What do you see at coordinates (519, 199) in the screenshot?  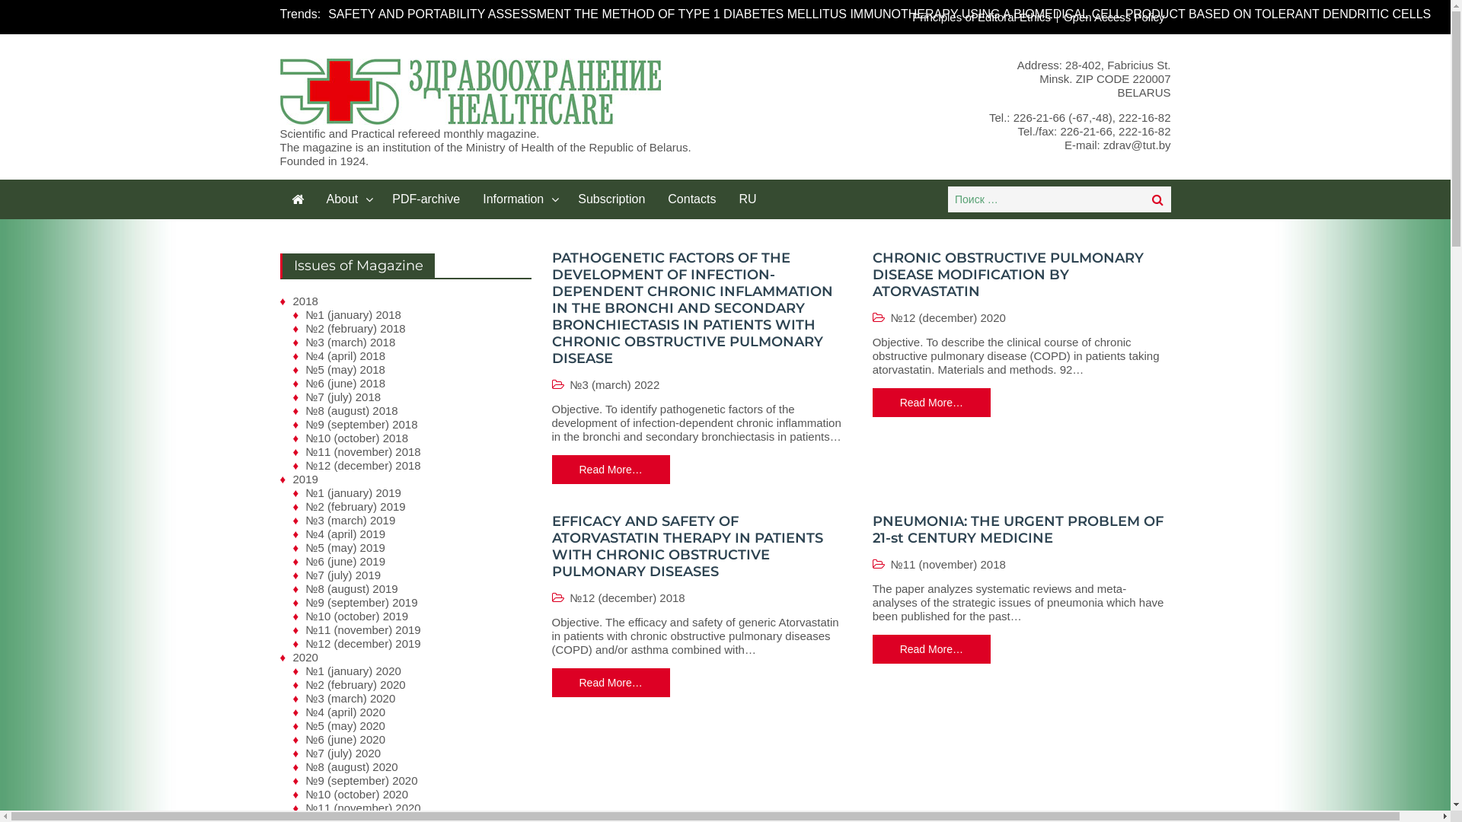 I see `Information` at bounding box center [519, 199].